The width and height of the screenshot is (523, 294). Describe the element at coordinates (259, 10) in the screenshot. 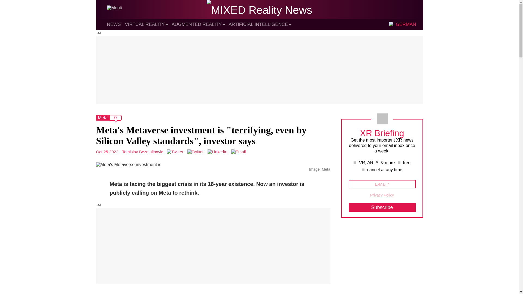

I see `MIXED Reality News` at that location.